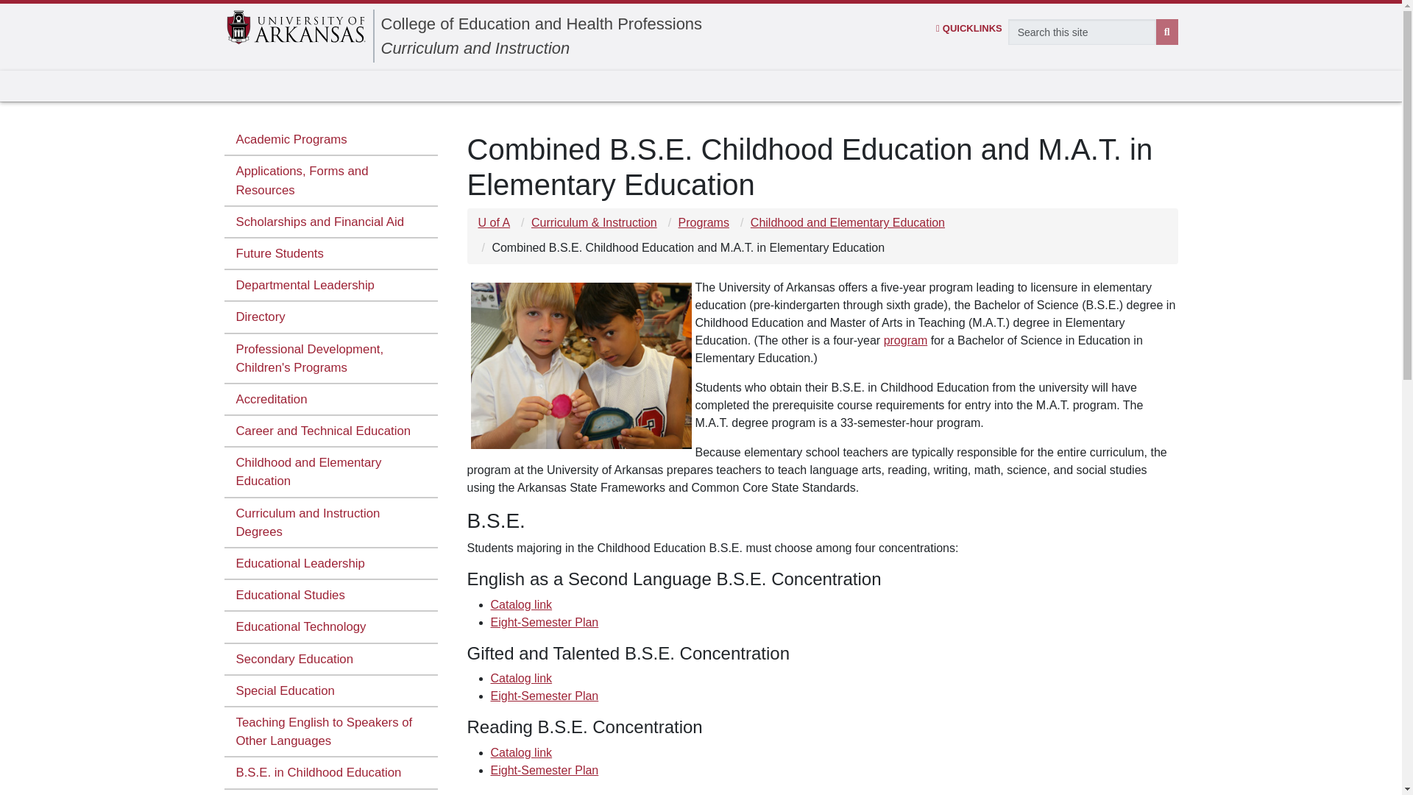 Image resolution: width=1413 pixels, height=795 pixels. Describe the element at coordinates (968, 28) in the screenshot. I see `QUICKLINKS` at that location.